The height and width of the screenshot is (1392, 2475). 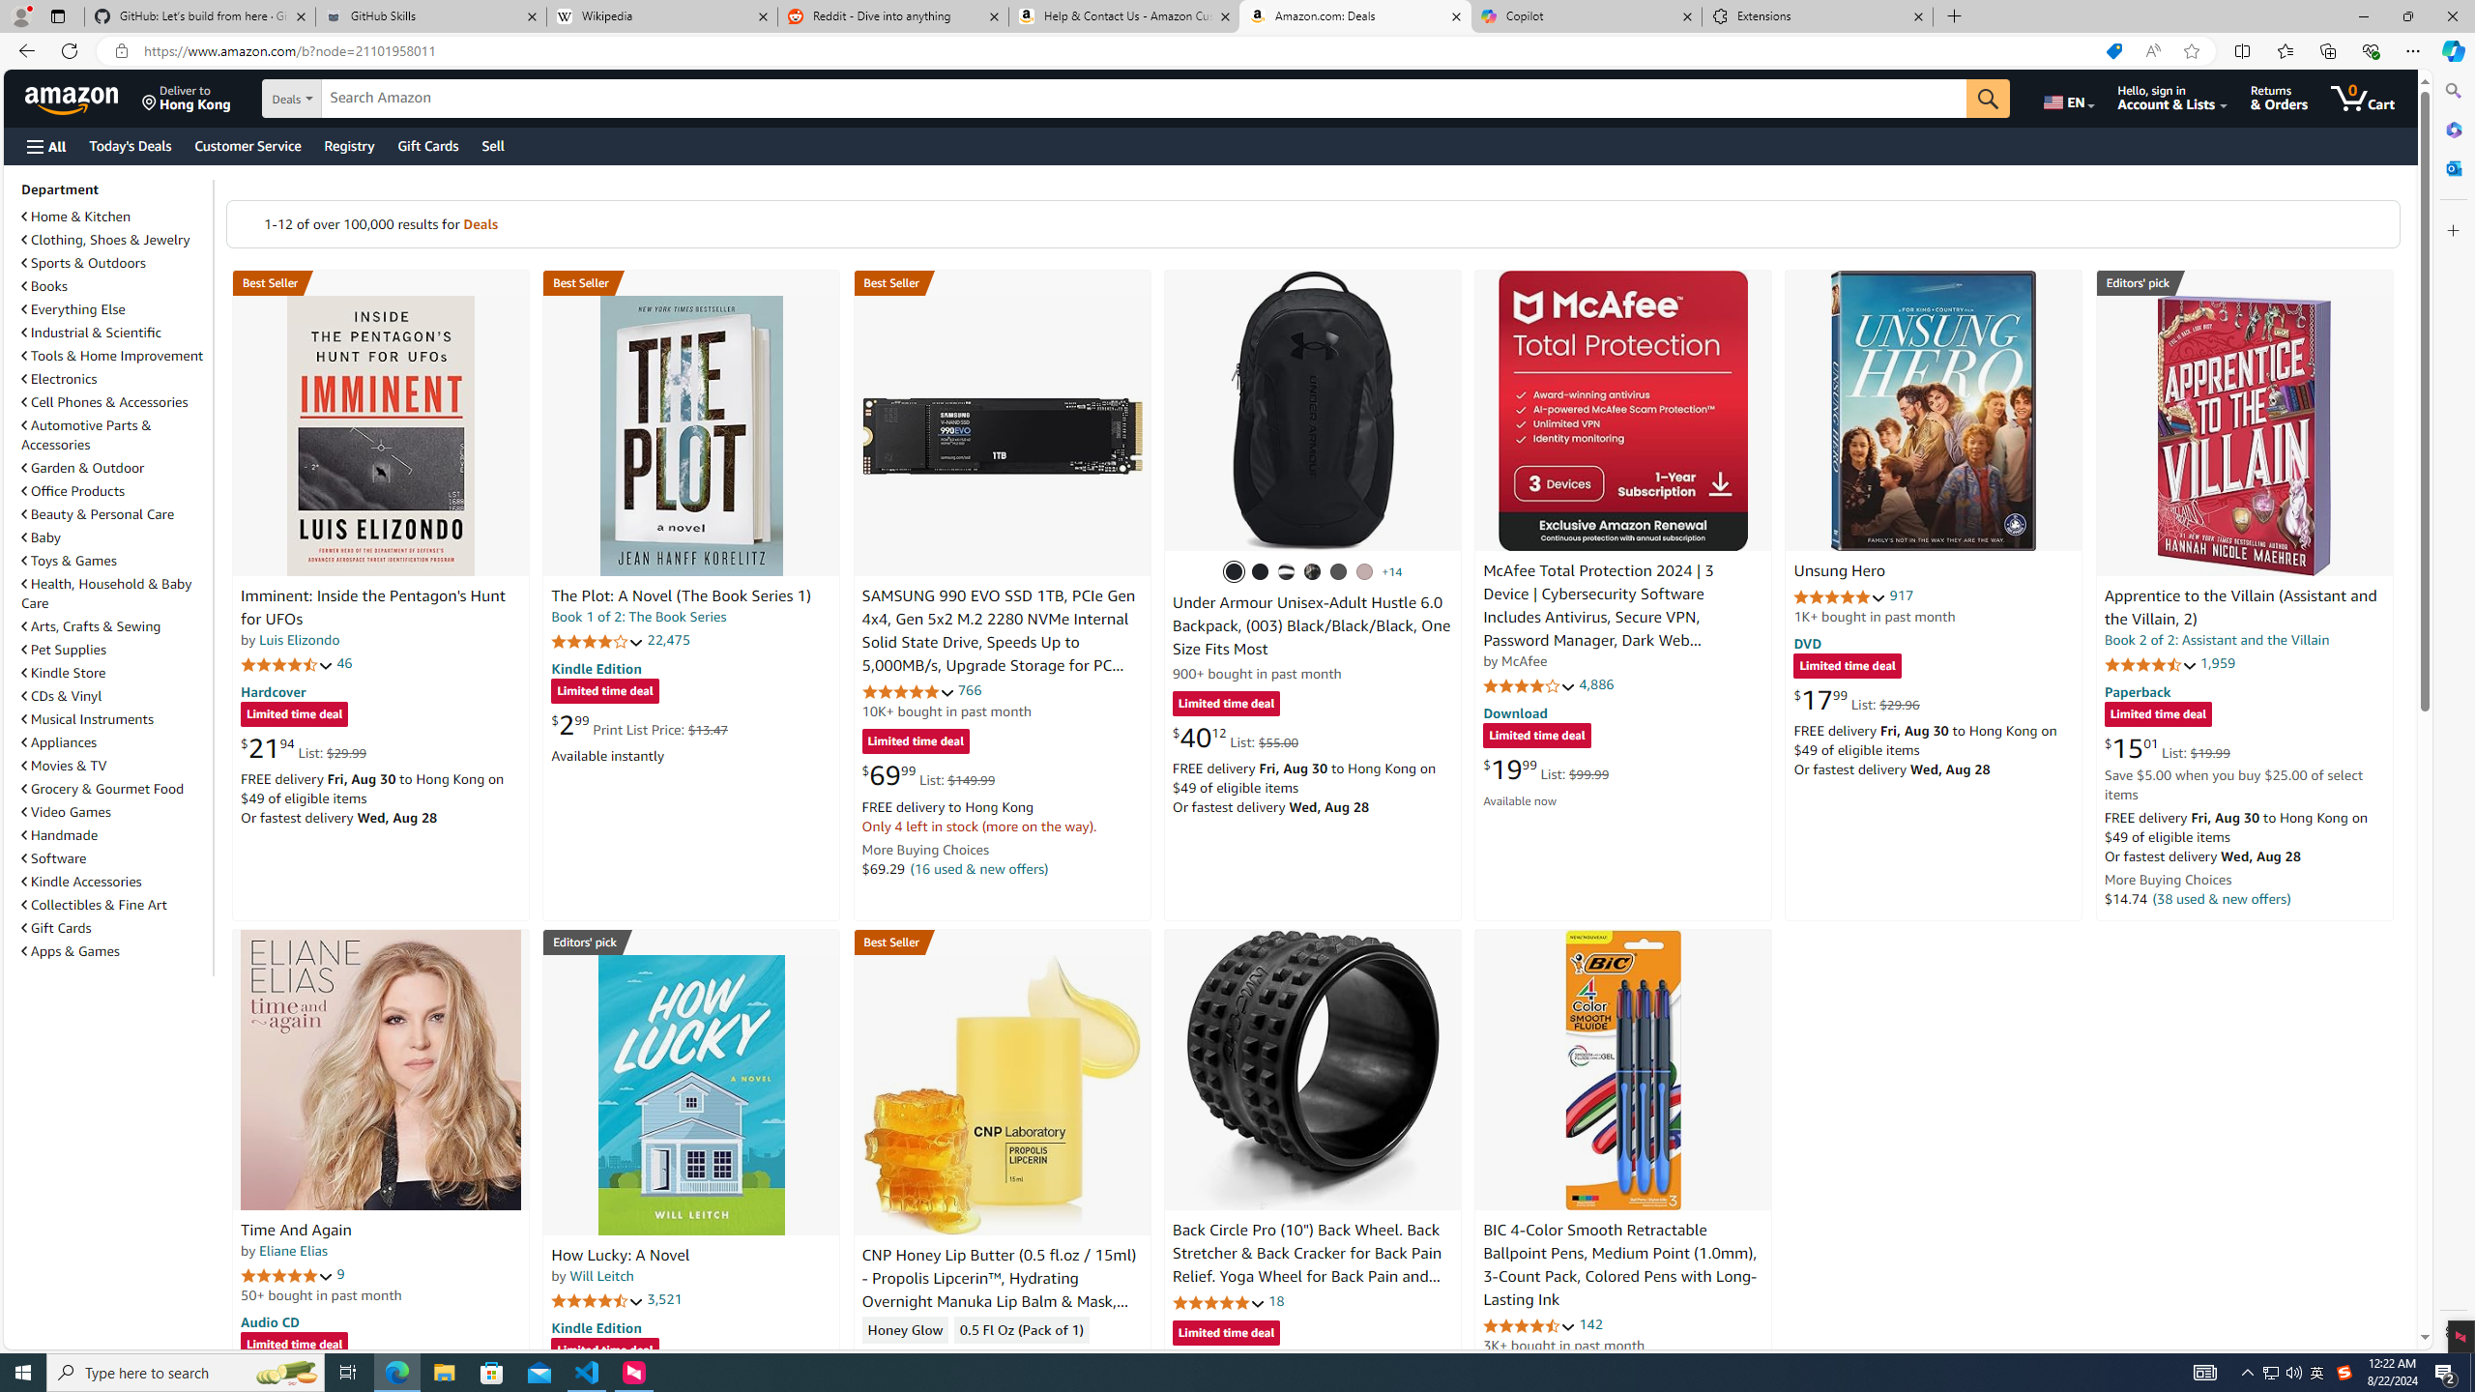 I want to click on (001) Black / Black / Metallic Gold, so click(x=1261, y=572).